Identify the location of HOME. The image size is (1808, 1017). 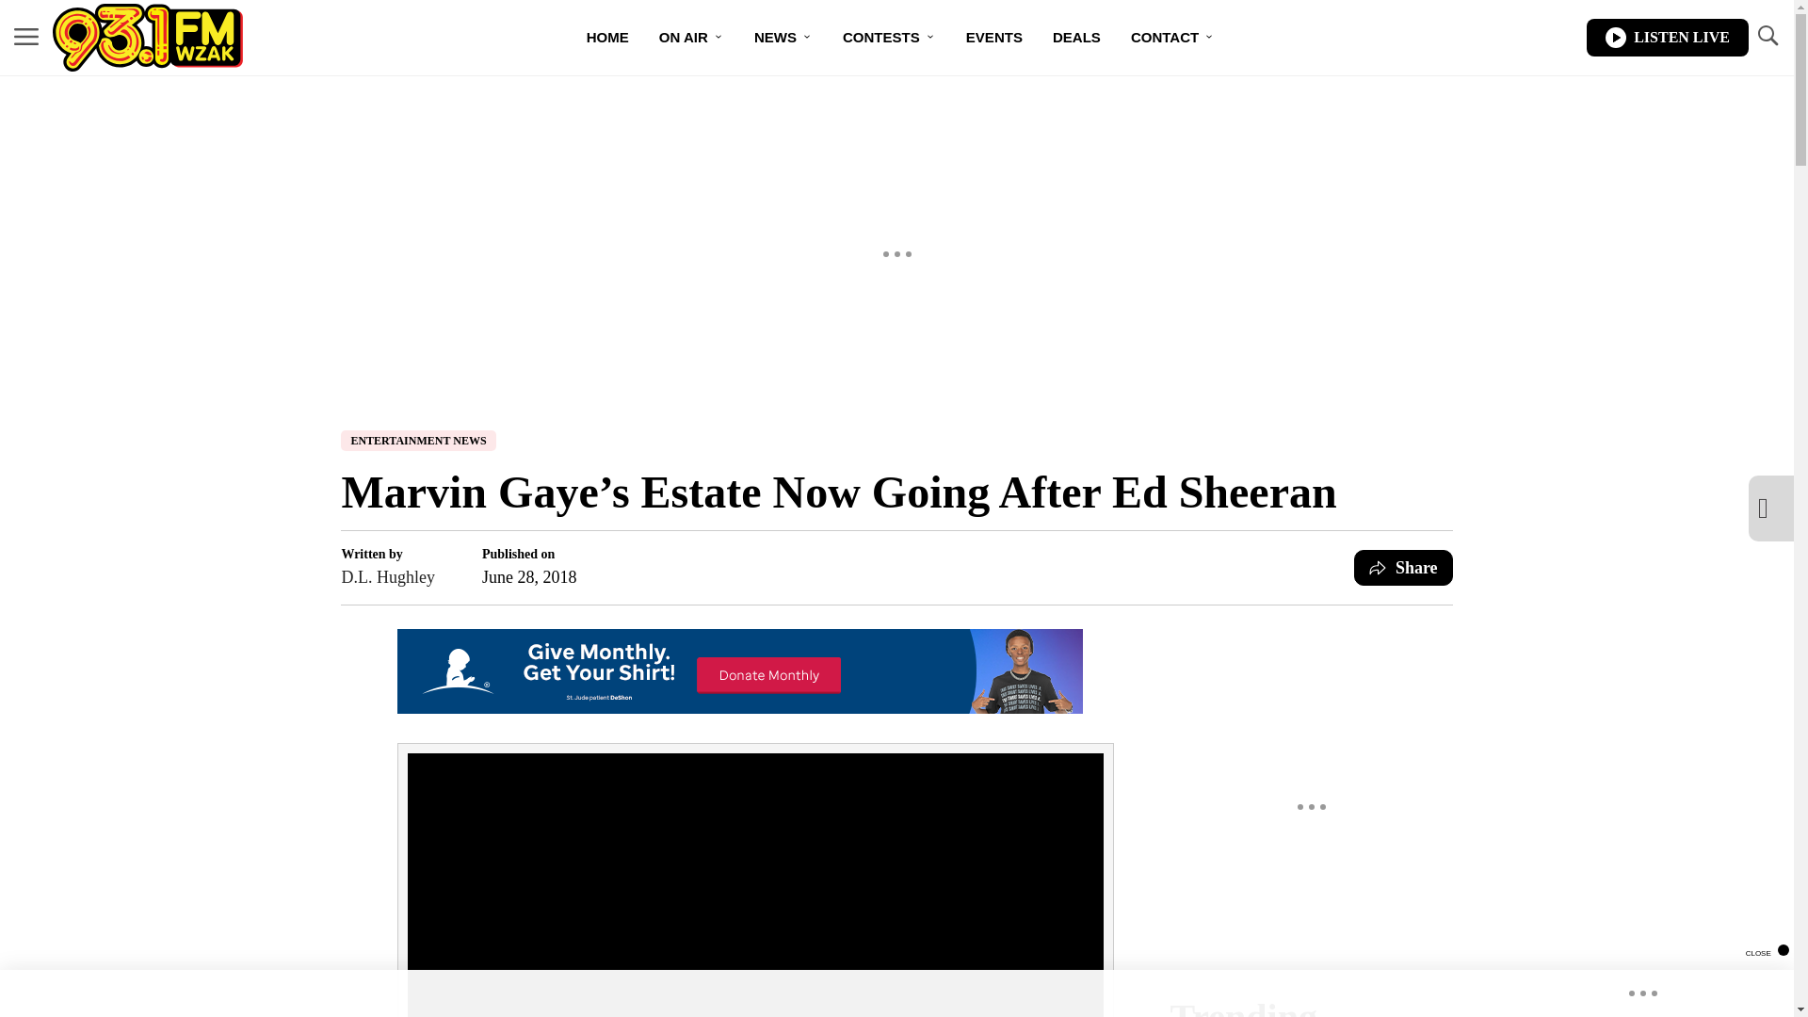
(606, 38).